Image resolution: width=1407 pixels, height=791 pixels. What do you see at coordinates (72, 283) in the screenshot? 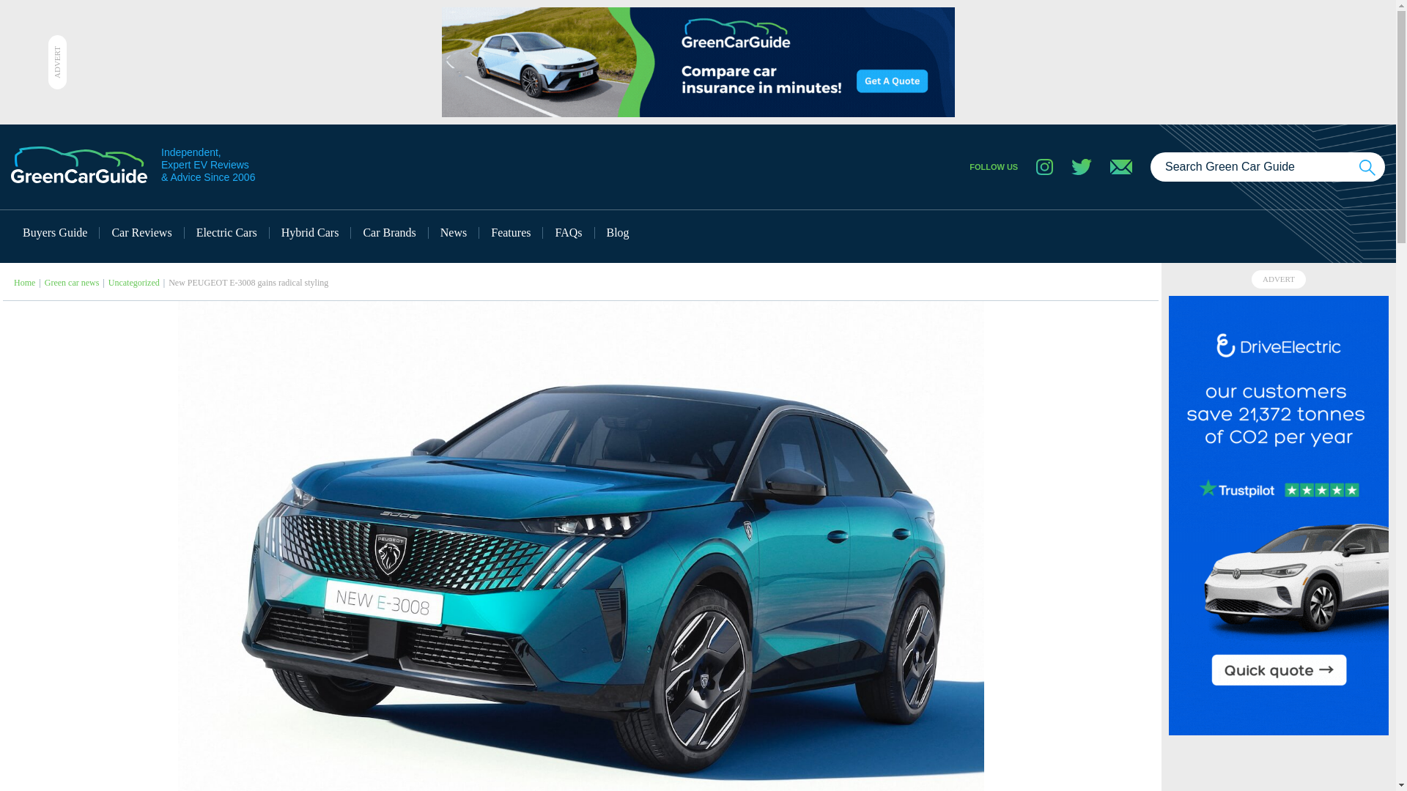
I see `Go to Green car news.` at bounding box center [72, 283].